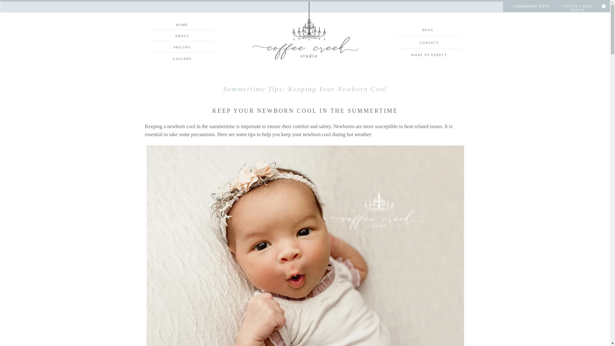 The width and height of the screenshot is (615, 346). What do you see at coordinates (578, 7) in the screenshot?
I see `COFFEE CREEK RIDGE` at bounding box center [578, 7].